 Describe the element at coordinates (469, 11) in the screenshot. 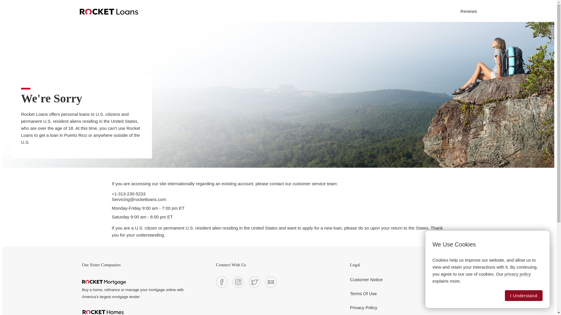

I see `Reviews` at that location.